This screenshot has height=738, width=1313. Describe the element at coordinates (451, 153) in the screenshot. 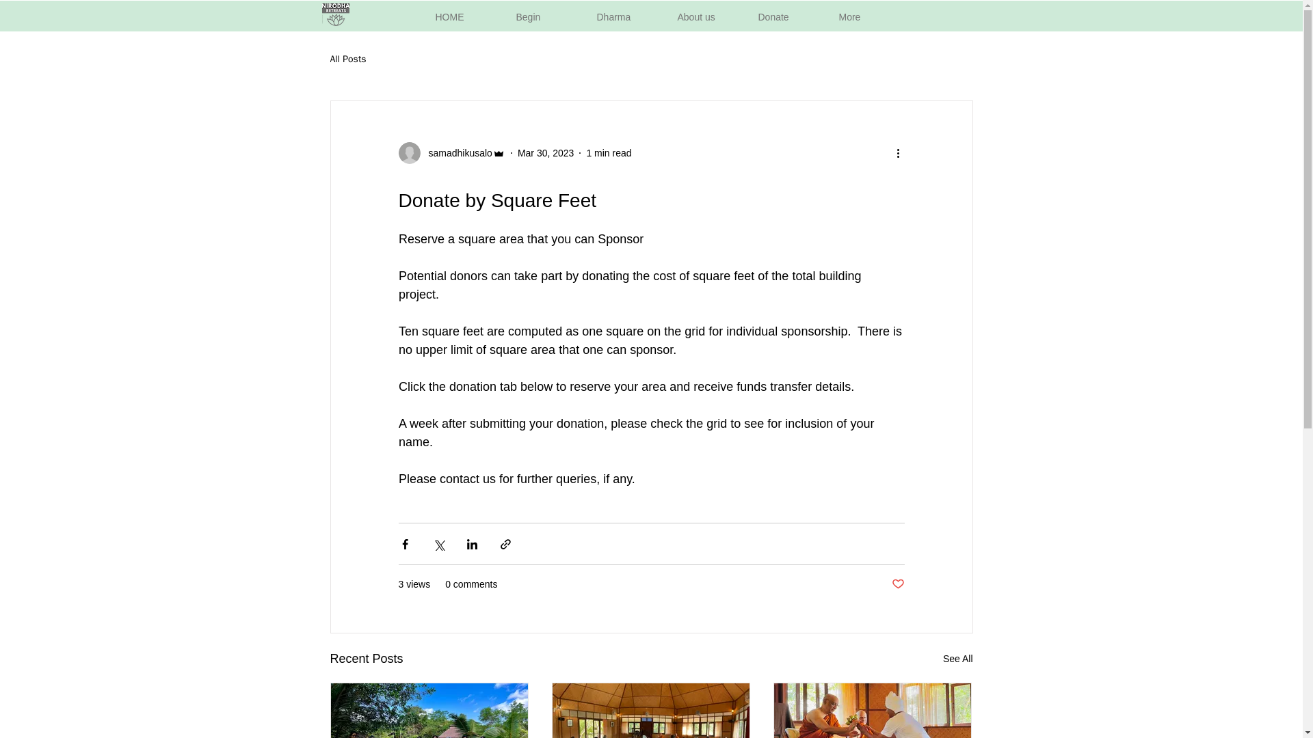

I see `samadhikusalo` at that location.